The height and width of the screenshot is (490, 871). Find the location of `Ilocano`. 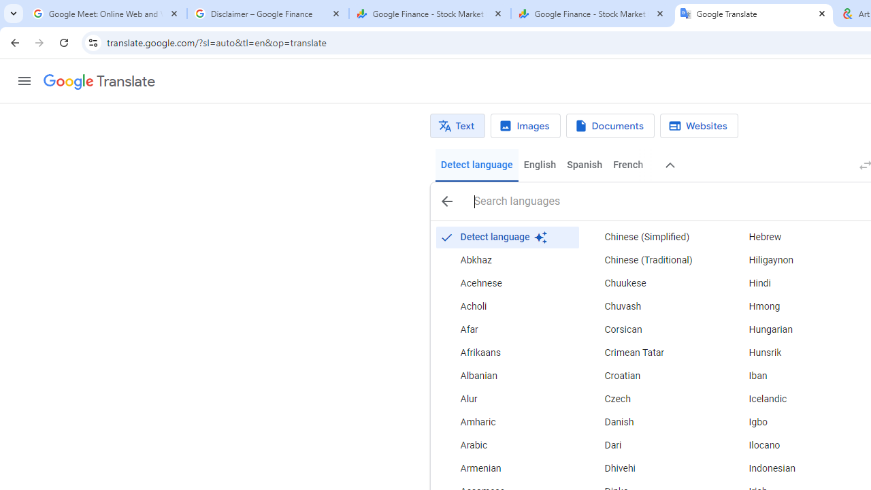

Ilocano is located at coordinates (795, 446).